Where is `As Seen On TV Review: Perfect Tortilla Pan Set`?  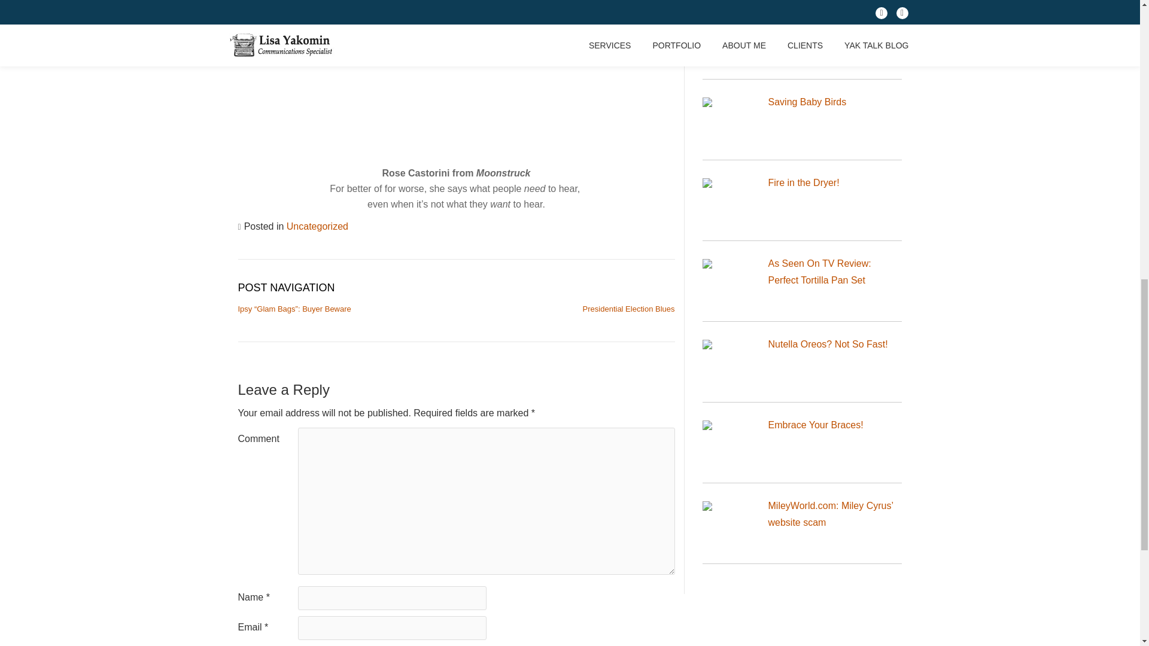 As Seen On TV Review: Perfect Tortilla Pan Set is located at coordinates (820, 272).